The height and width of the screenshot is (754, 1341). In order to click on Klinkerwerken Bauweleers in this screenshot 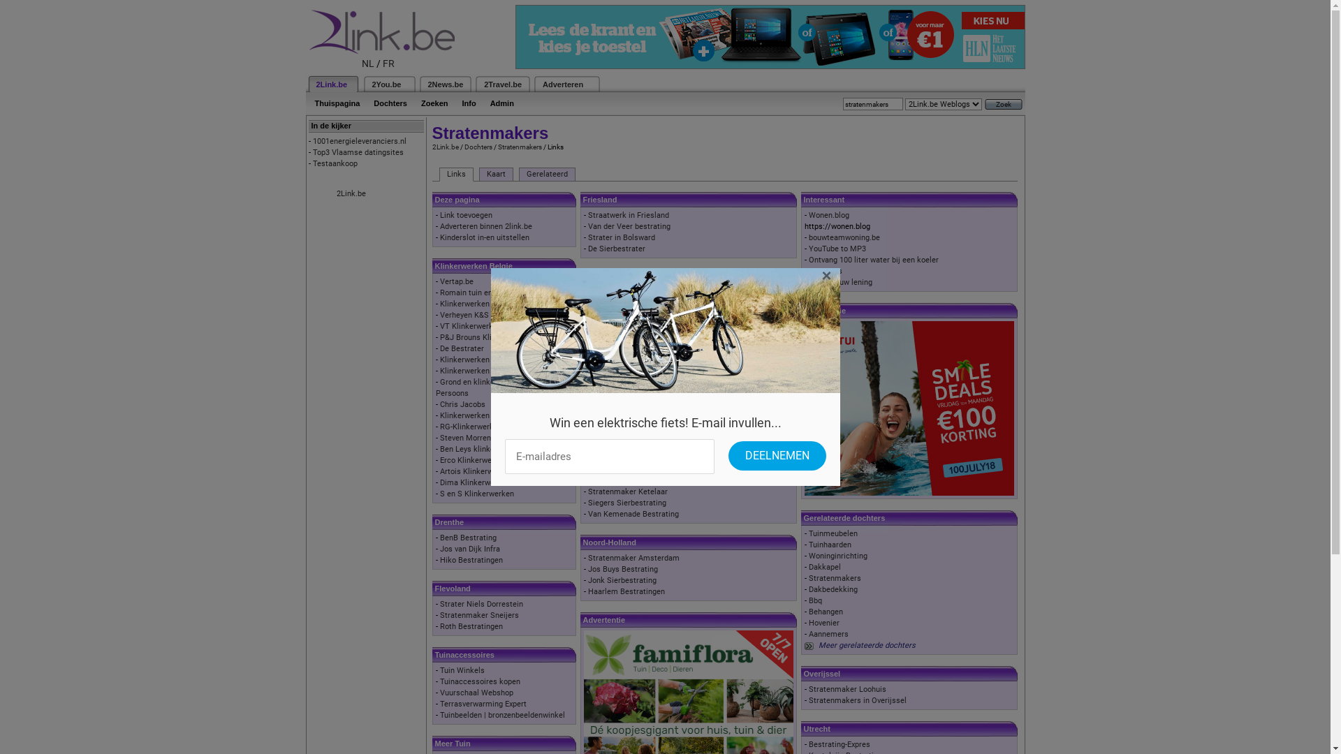, I will do `click(486, 371)`.